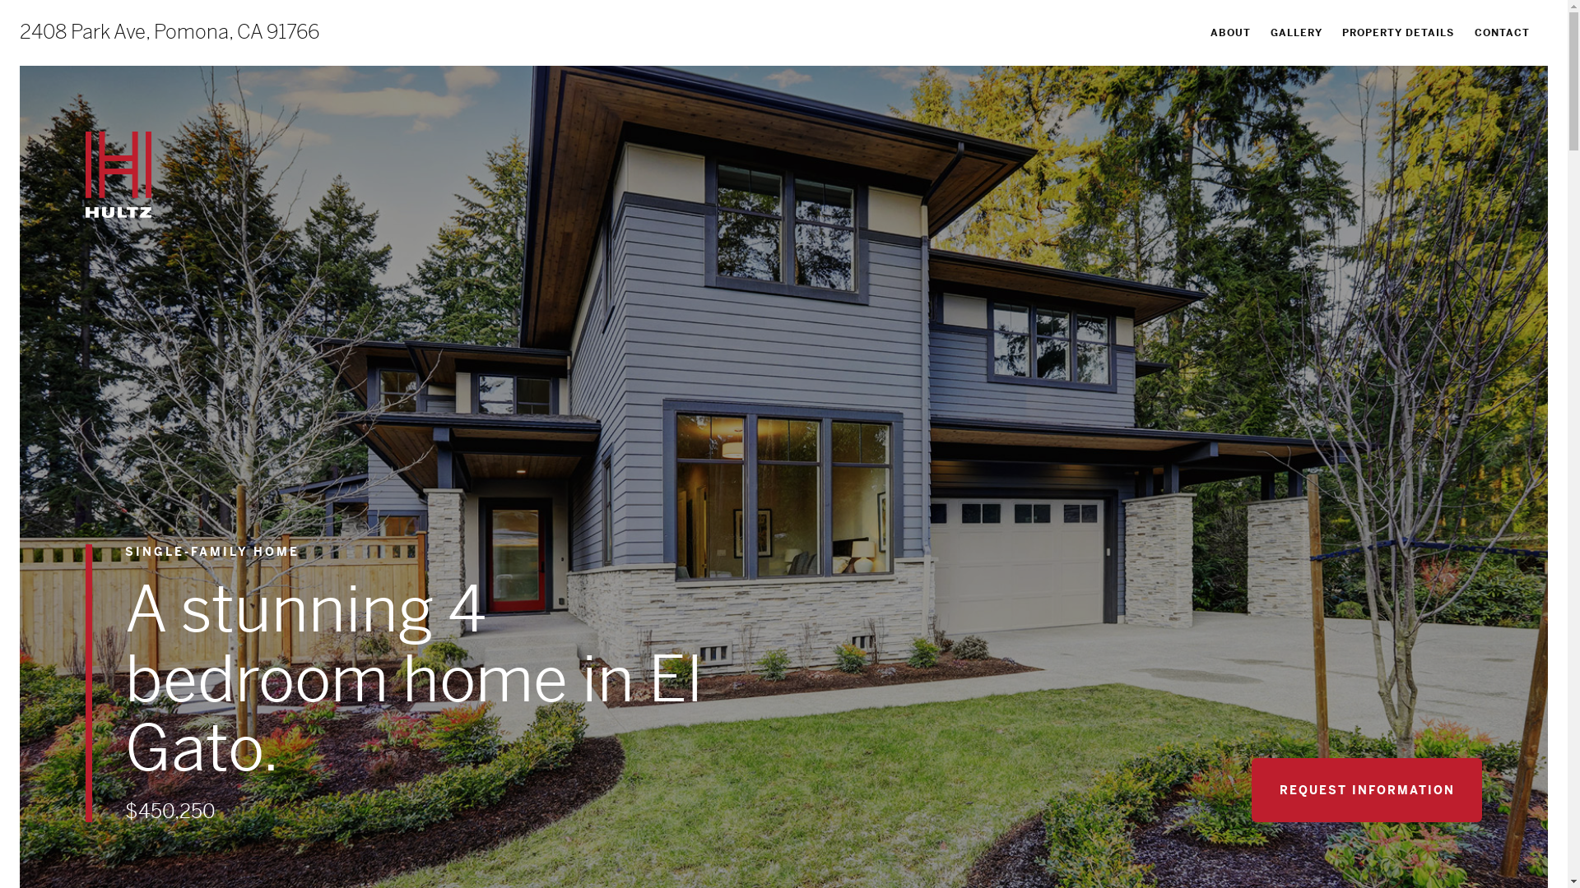  What do you see at coordinates (1367, 790) in the screenshot?
I see `REQUEST INFORMATION` at bounding box center [1367, 790].